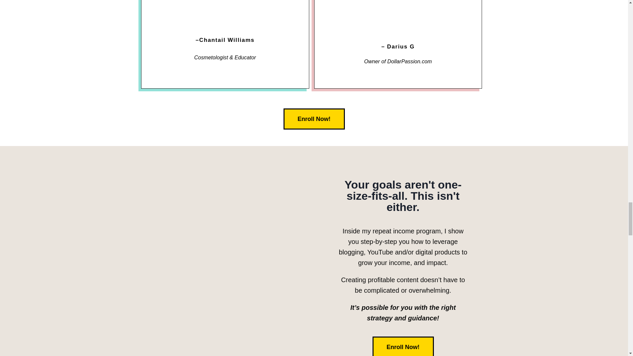 Image resolution: width=633 pixels, height=356 pixels. I want to click on Screenshot-2021-04-05-at-5.15.31-PM.png, so click(398, 15).